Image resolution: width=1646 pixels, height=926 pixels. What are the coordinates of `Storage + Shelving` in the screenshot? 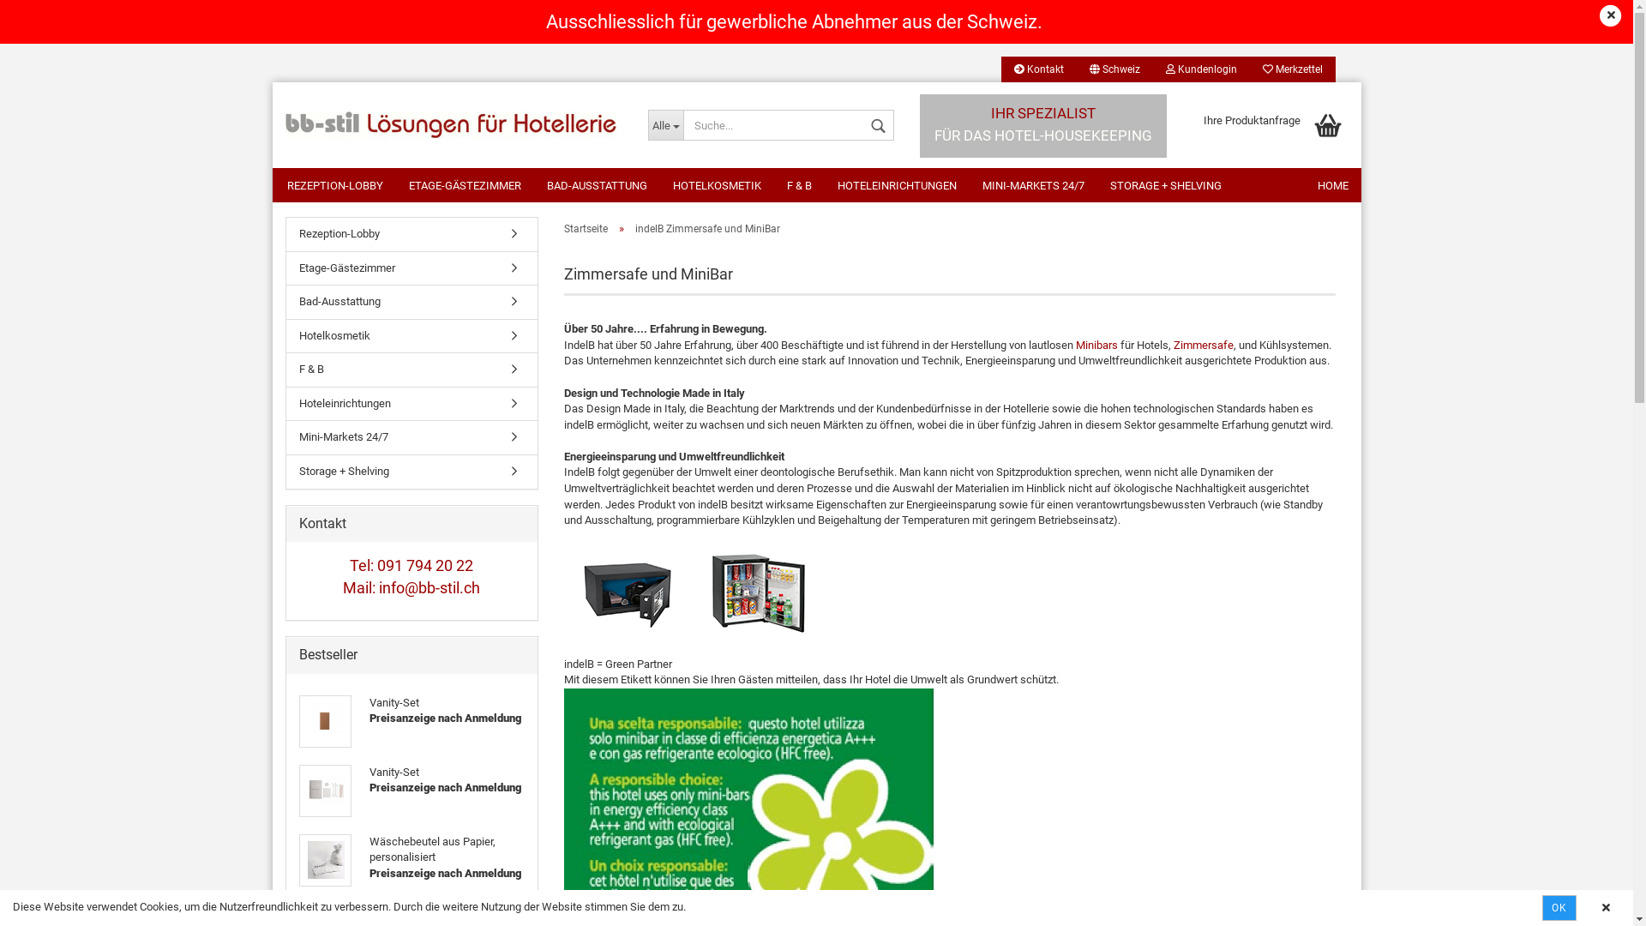 It's located at (411, 472).